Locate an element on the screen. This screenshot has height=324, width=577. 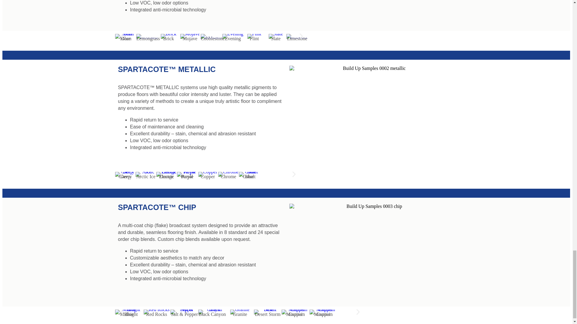
Flint is located at coordinates (254, 36).